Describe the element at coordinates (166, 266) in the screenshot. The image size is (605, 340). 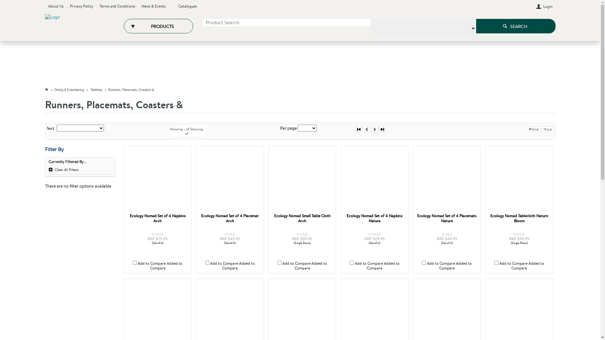
I see `Added to Compare` at that location.